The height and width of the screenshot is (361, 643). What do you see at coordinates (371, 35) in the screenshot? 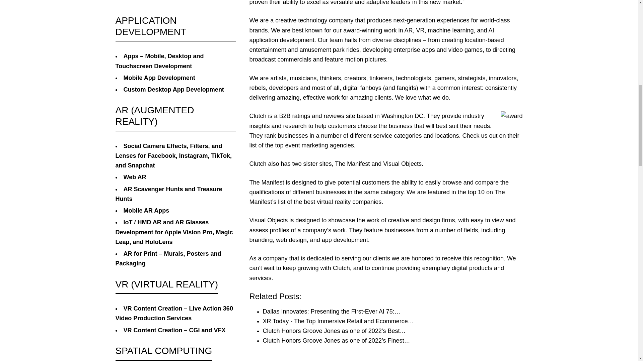
I see `AI application development` at bounding box center [371, 35].